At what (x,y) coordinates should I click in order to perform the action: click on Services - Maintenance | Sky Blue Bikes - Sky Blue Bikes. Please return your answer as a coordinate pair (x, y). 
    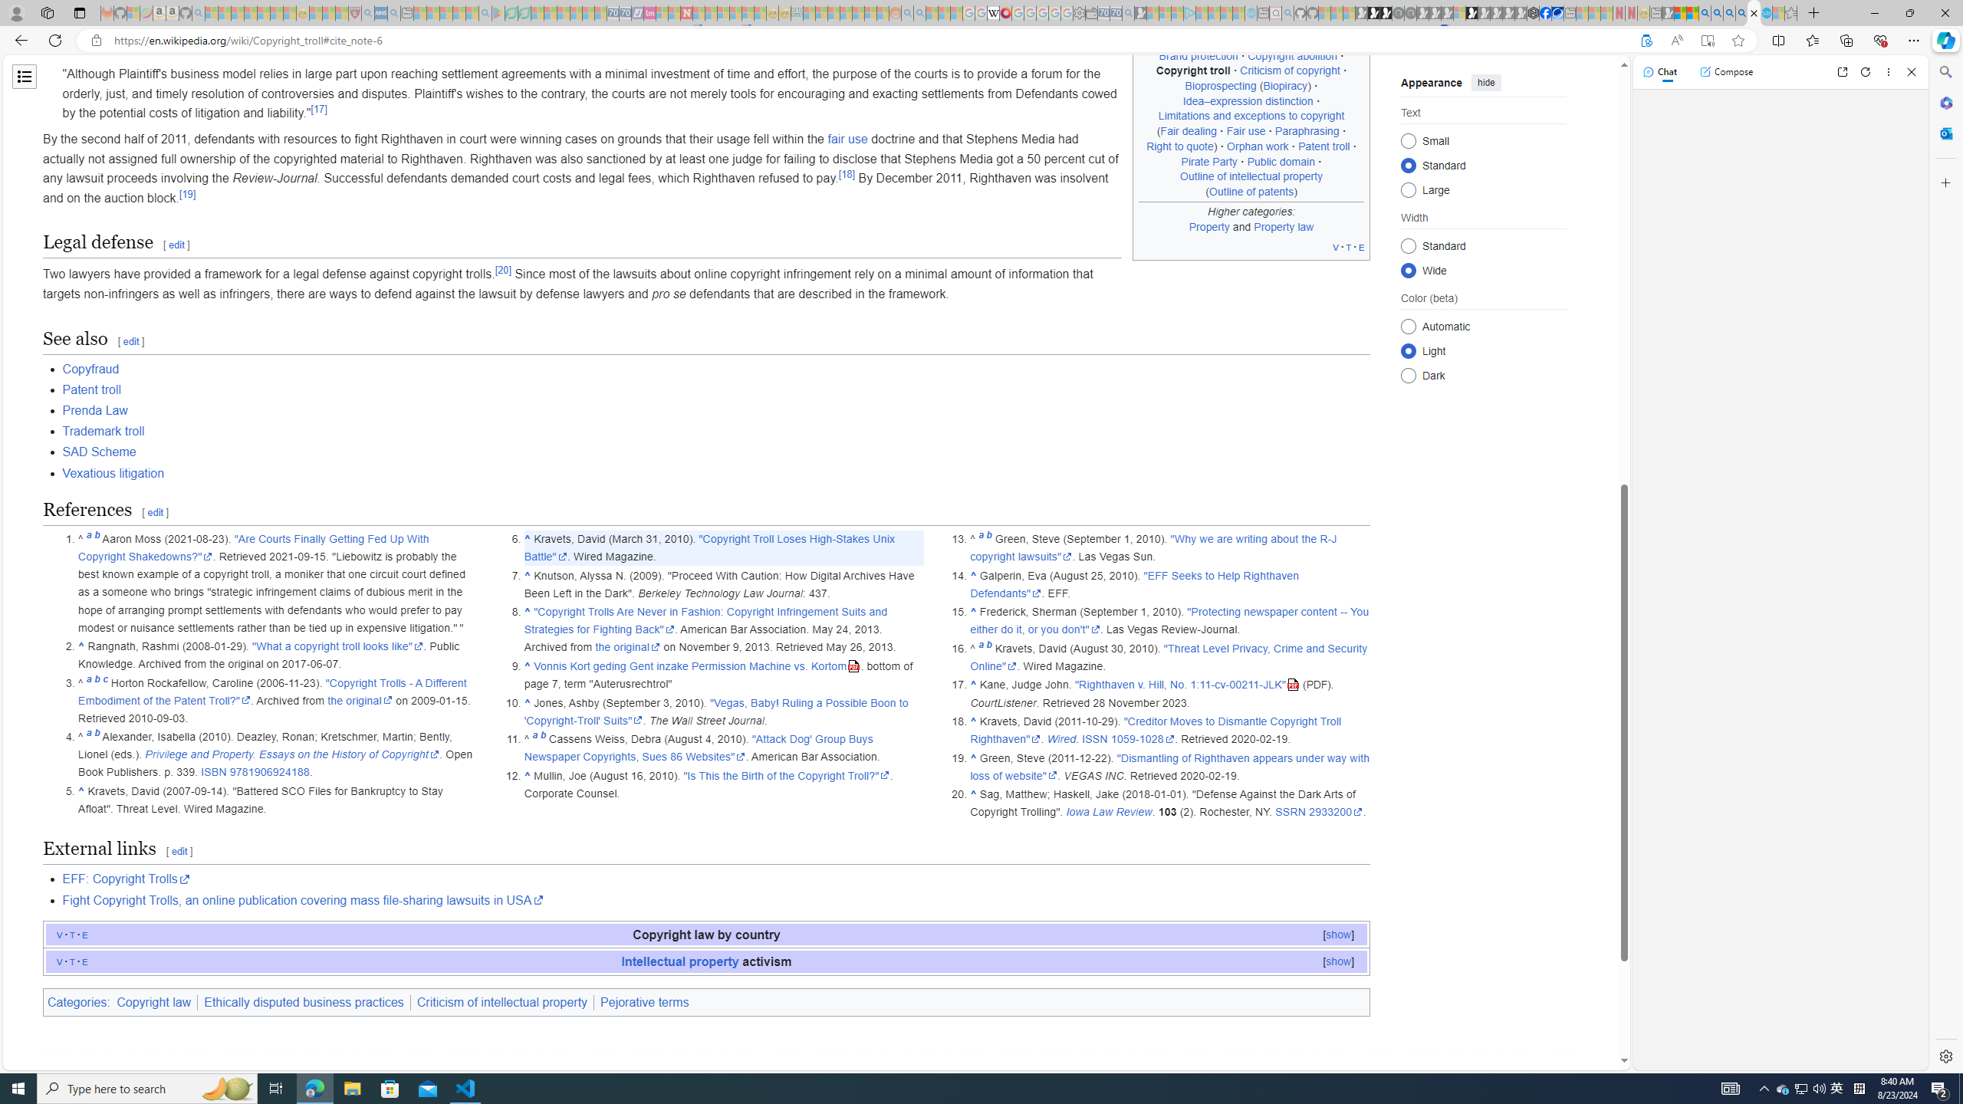
    Looking at the image, I should click on (1765, 13).